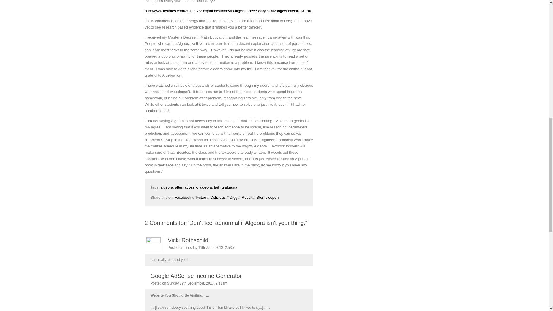 Image resolution: width=553 pixels, height=311 pixels. I want to click on Reddit, so click(247, 198).